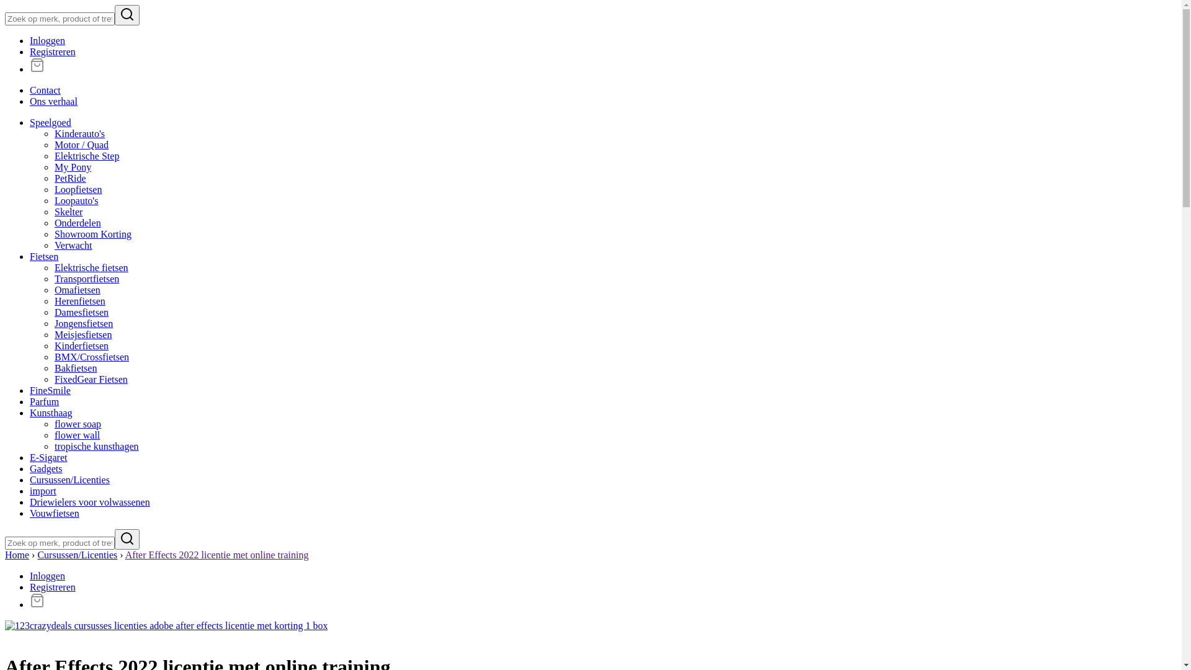 The width and height of the screenshot is (1191, 670). What do you see at coordinates (78, 223) in the screenshot?
I see `Onderdelen` at bounding box center [78, 223].